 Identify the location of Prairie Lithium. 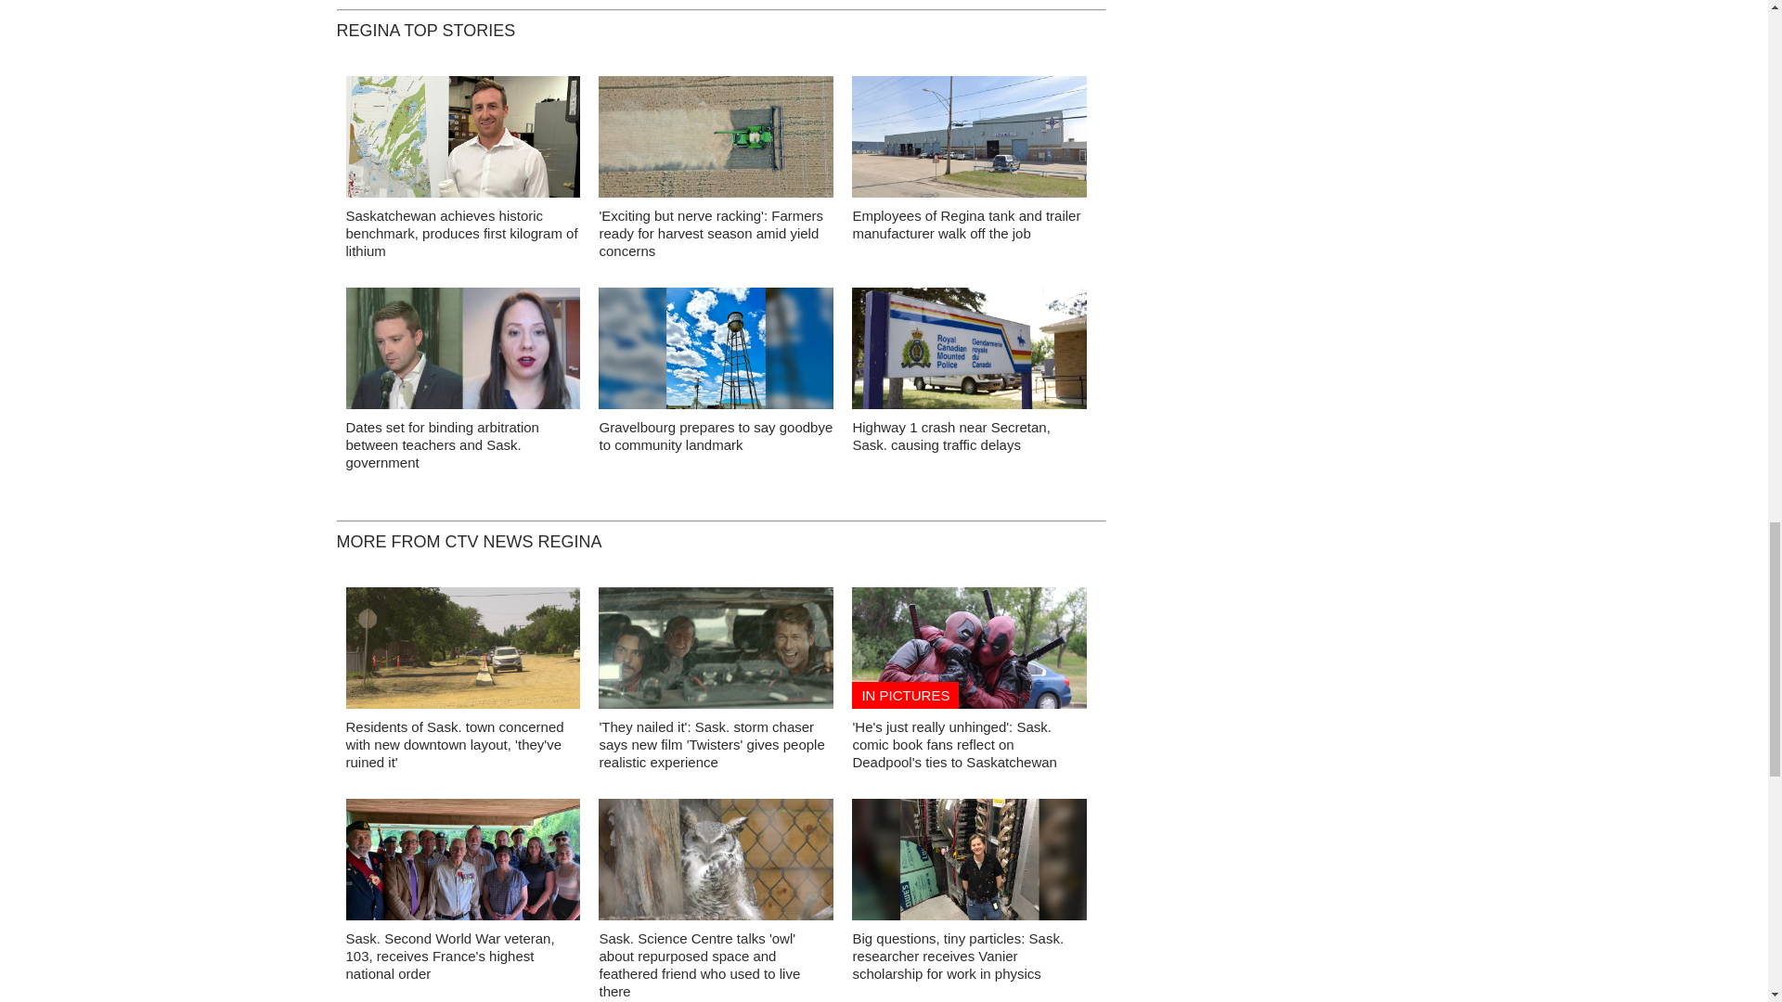
(462, 141).